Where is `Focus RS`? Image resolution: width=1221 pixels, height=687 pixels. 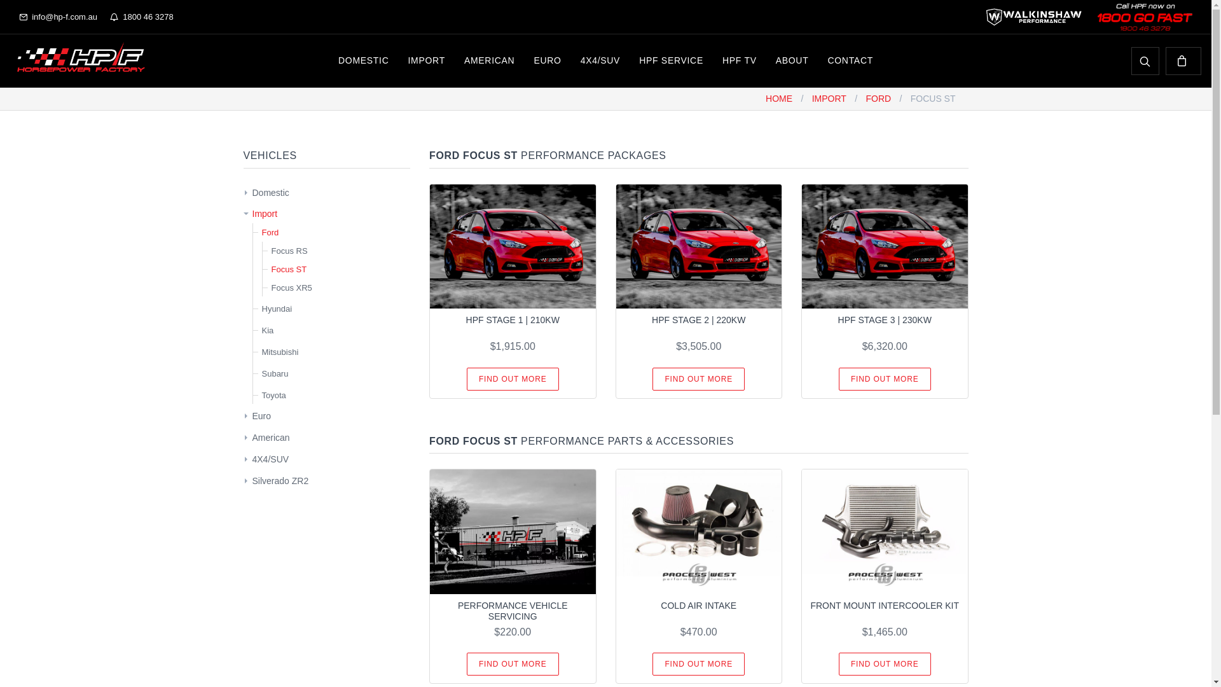
Focus RS is located at coordinates (289, 251).